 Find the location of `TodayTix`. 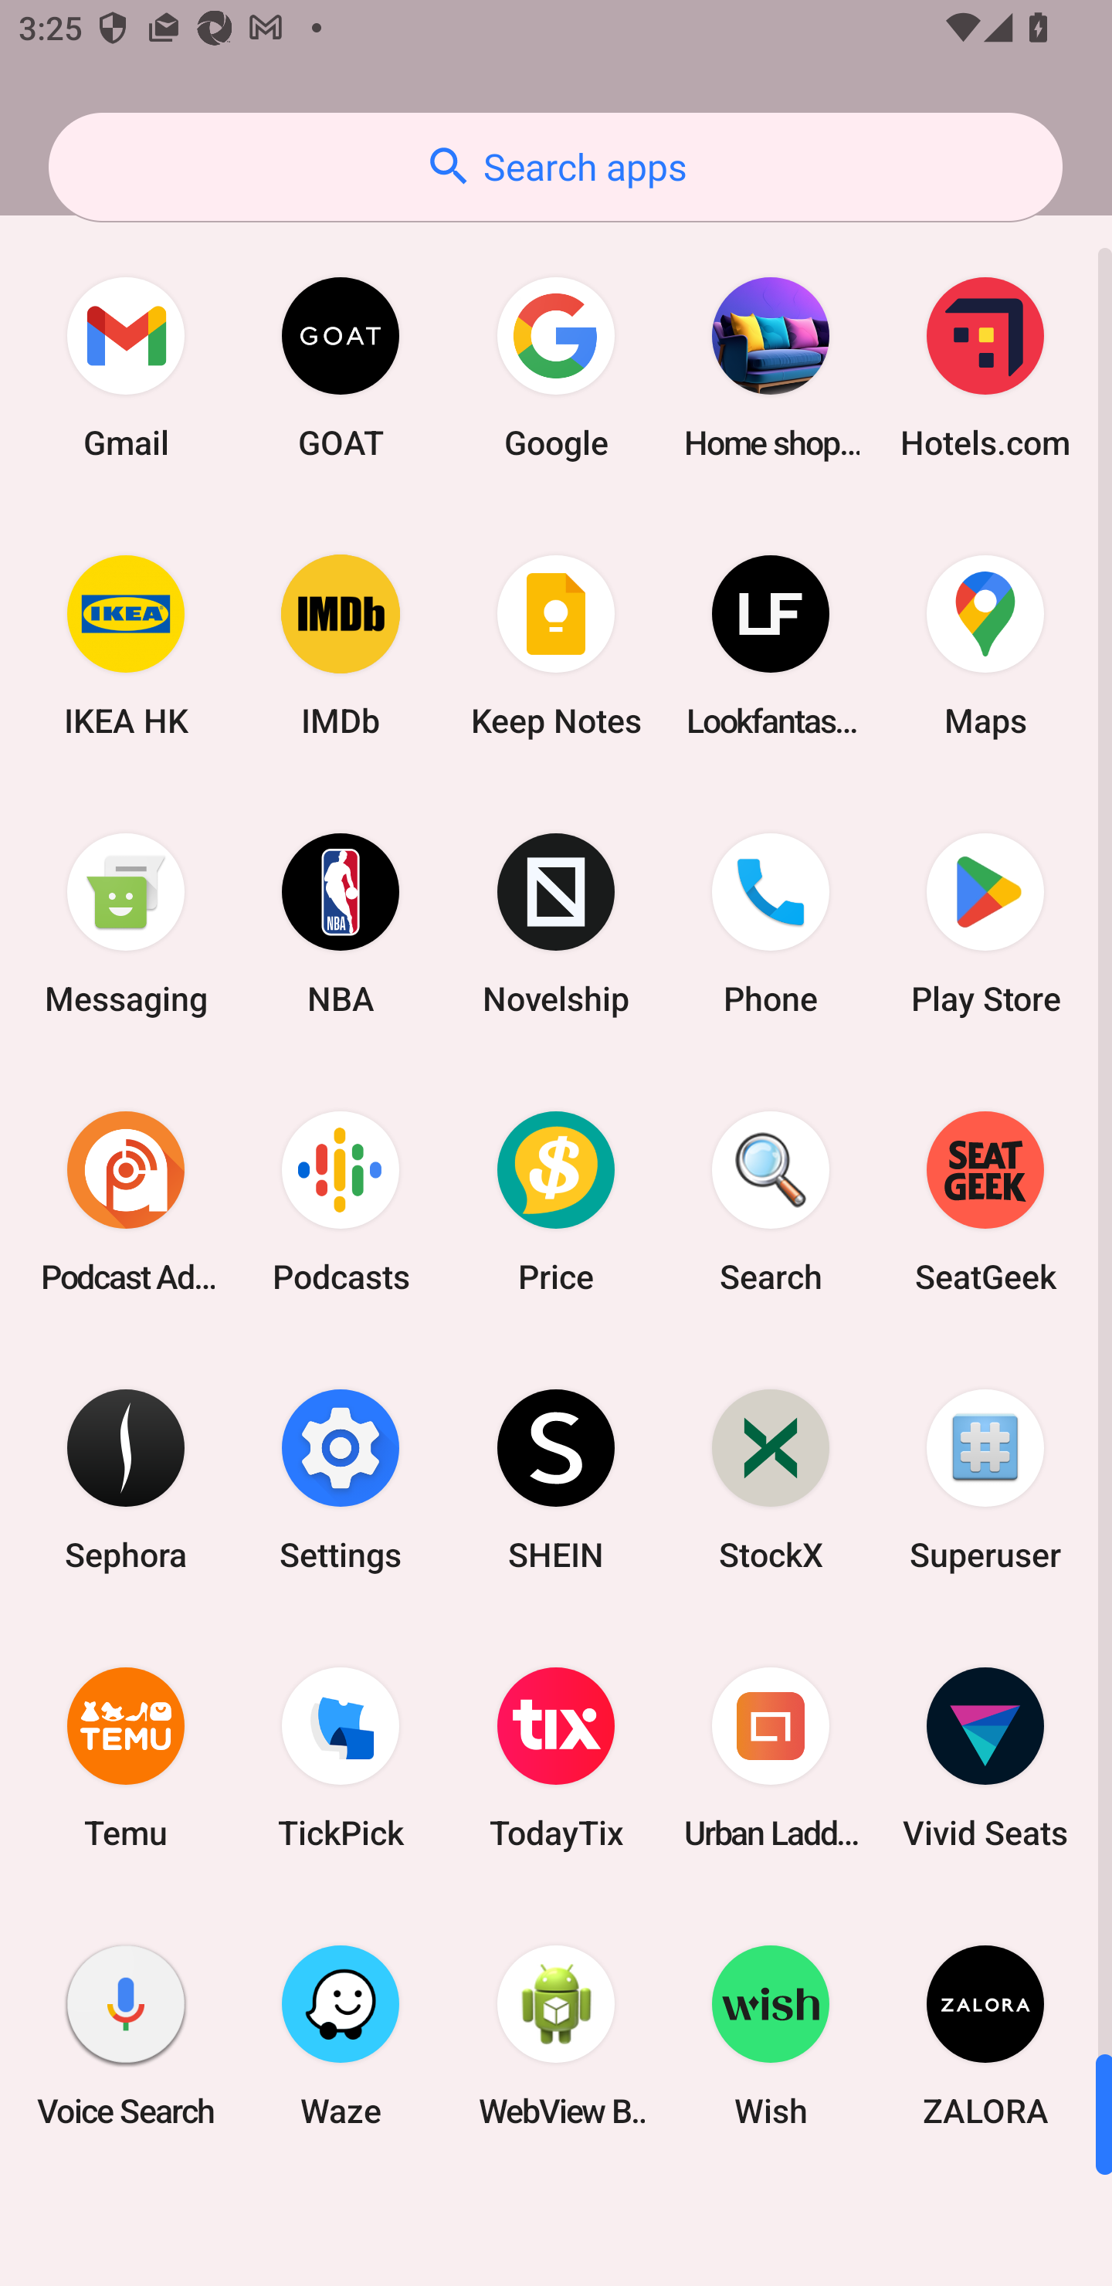

TodayTix is located at coordinates (556, 1758).